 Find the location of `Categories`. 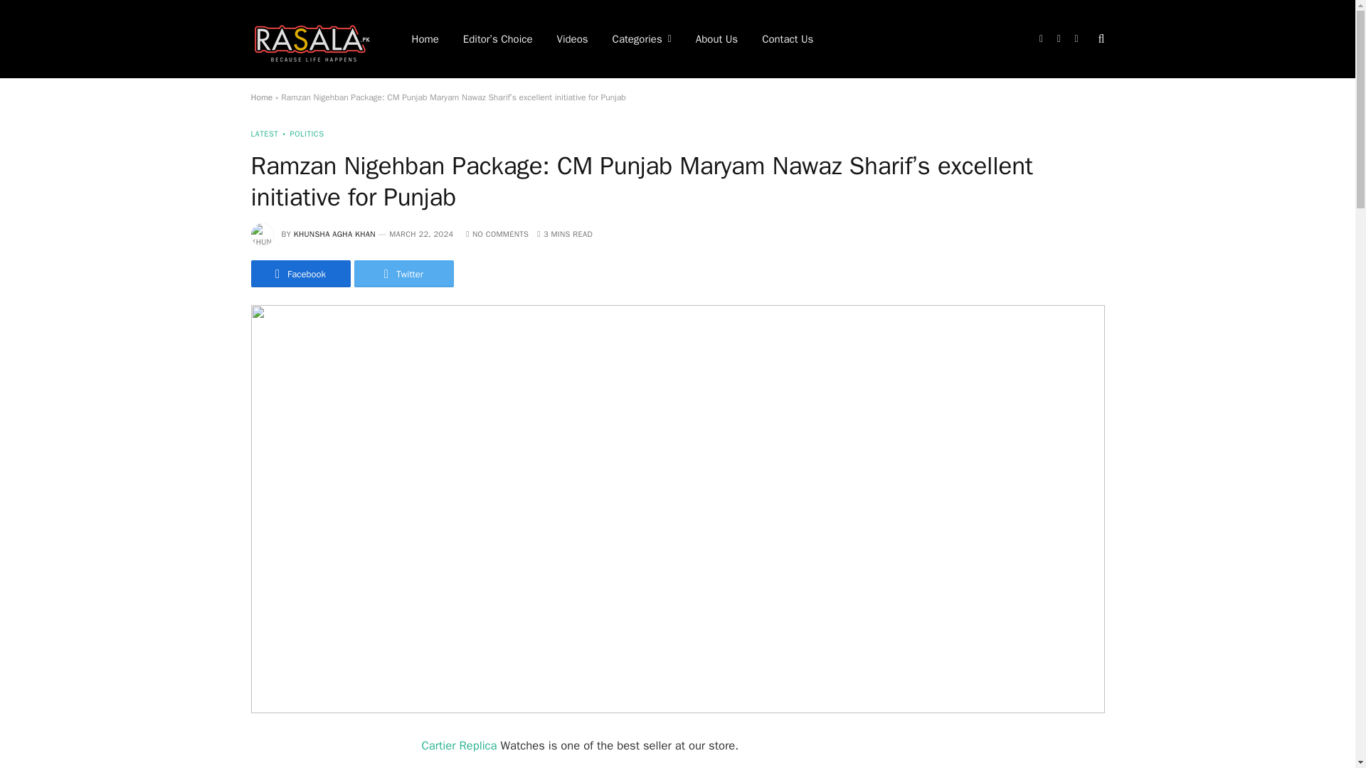

Categories is located at coordinates (642, 39).